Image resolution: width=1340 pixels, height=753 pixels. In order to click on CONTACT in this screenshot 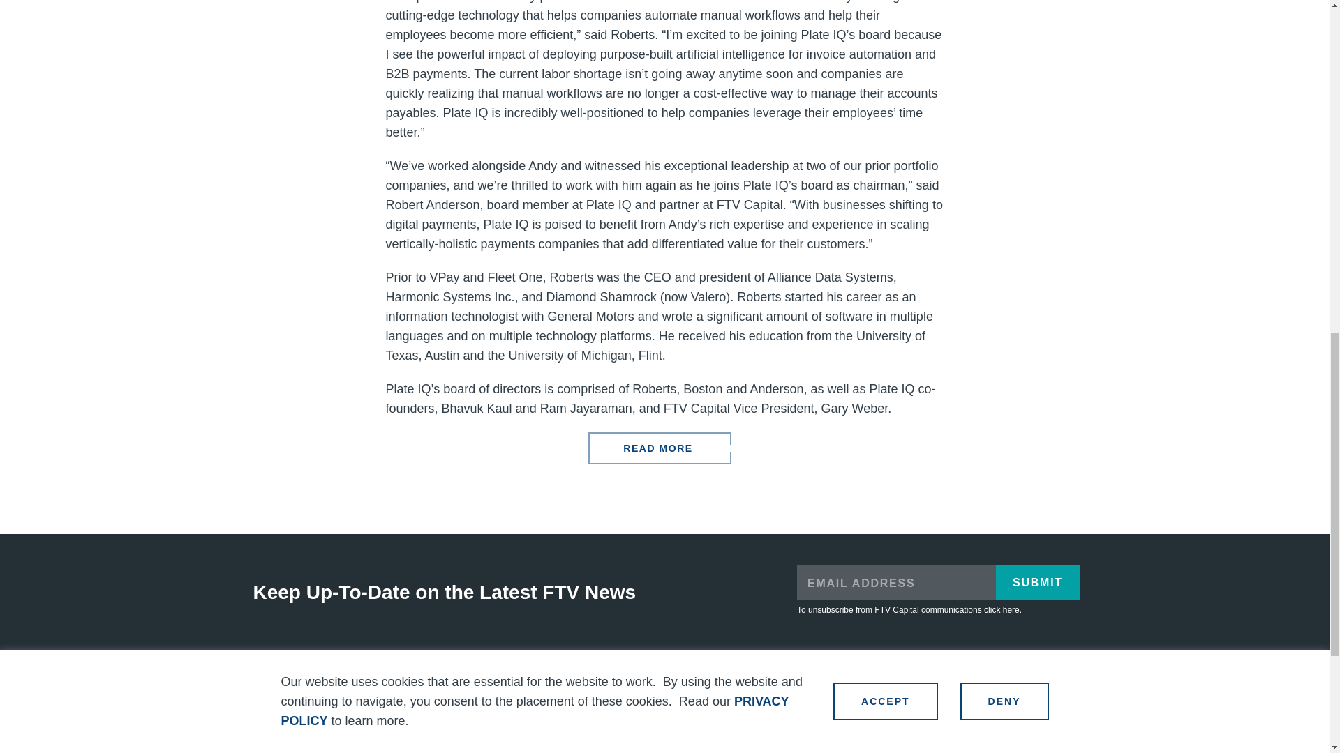, I will do `click(751, 692)`.